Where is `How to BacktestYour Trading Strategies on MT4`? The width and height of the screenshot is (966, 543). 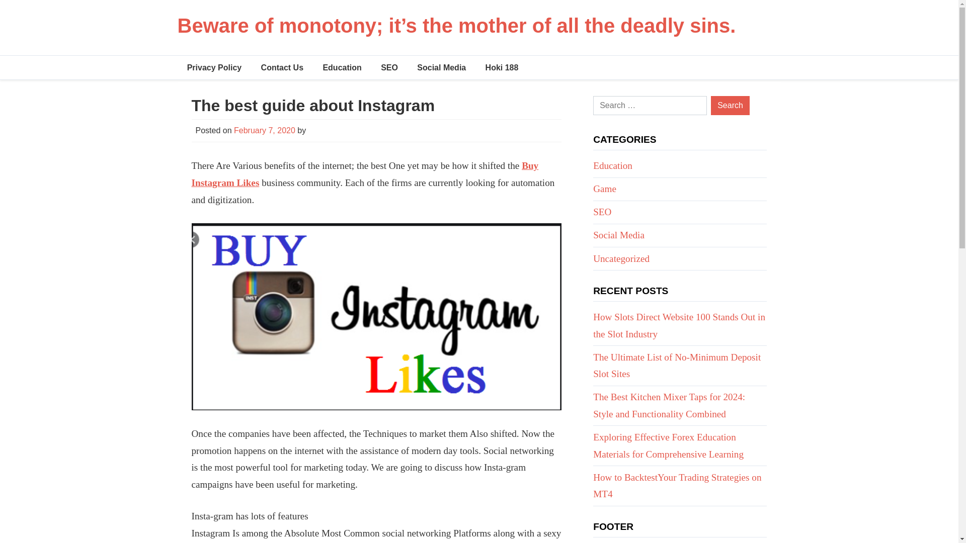
How to BacktestYour Trading Strategies on MT4 is located at coordinates (677, 486).